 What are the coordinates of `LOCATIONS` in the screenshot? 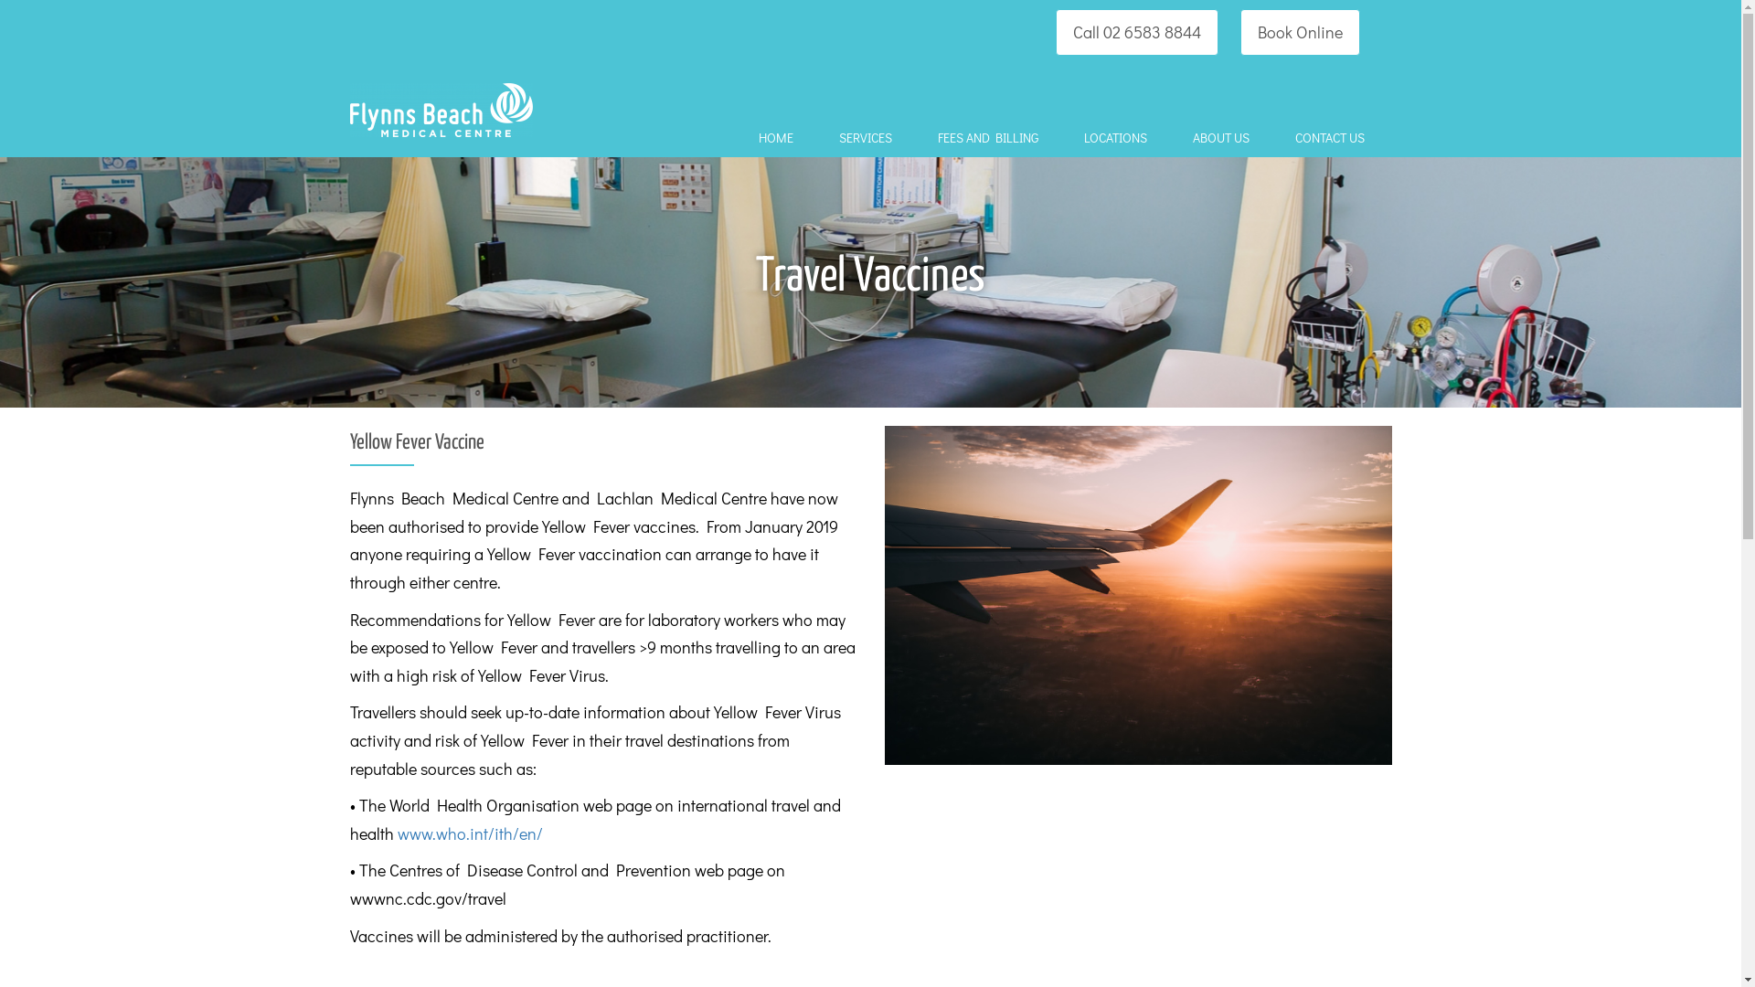 It's located at (1121, 139).